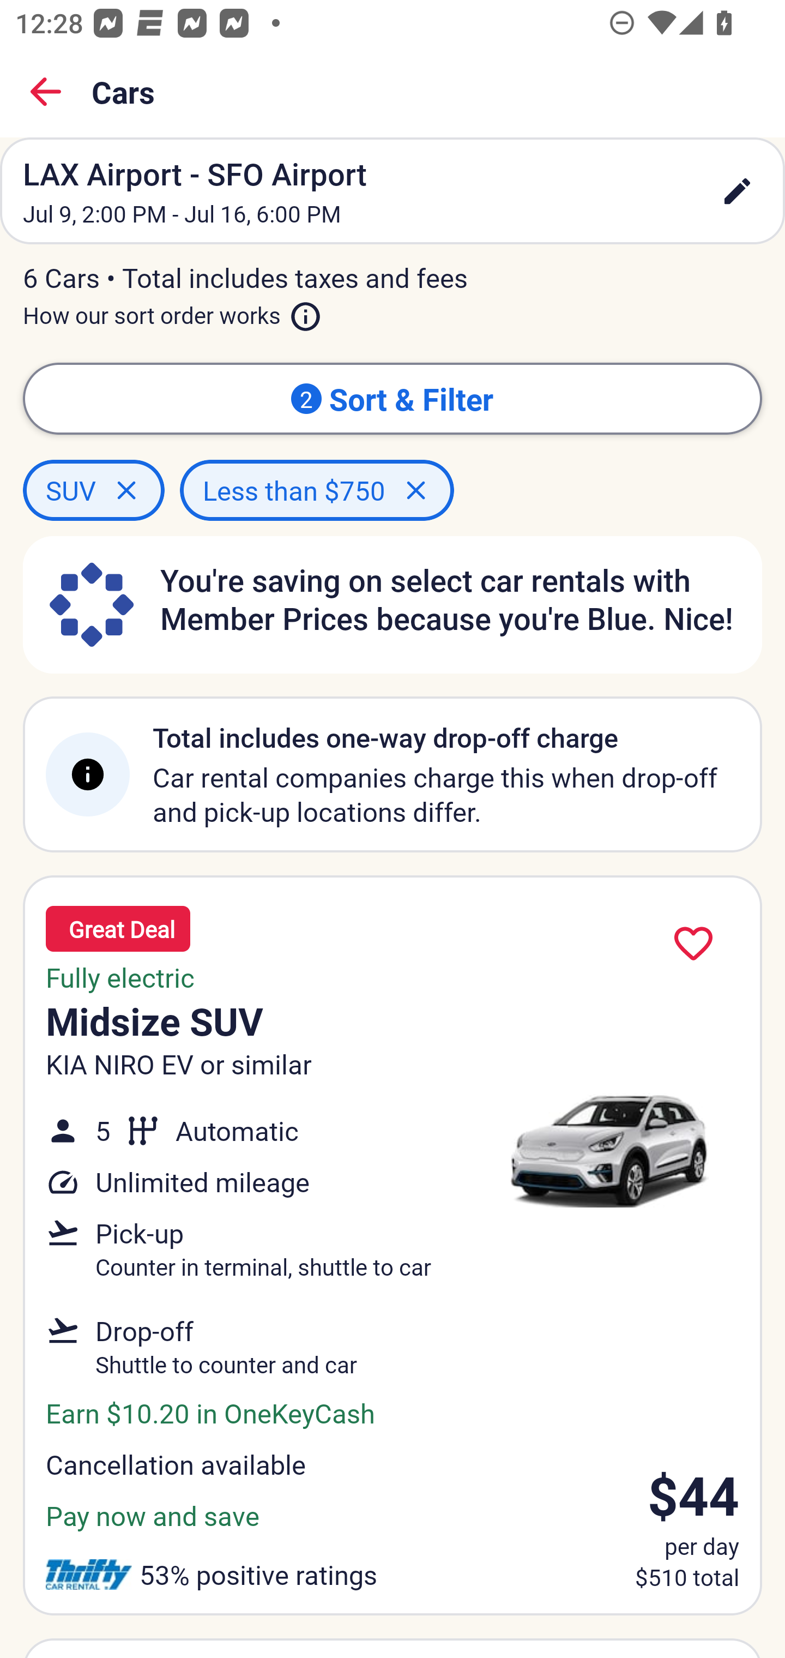  I want to click on How our sort order works, so click(172, 311).